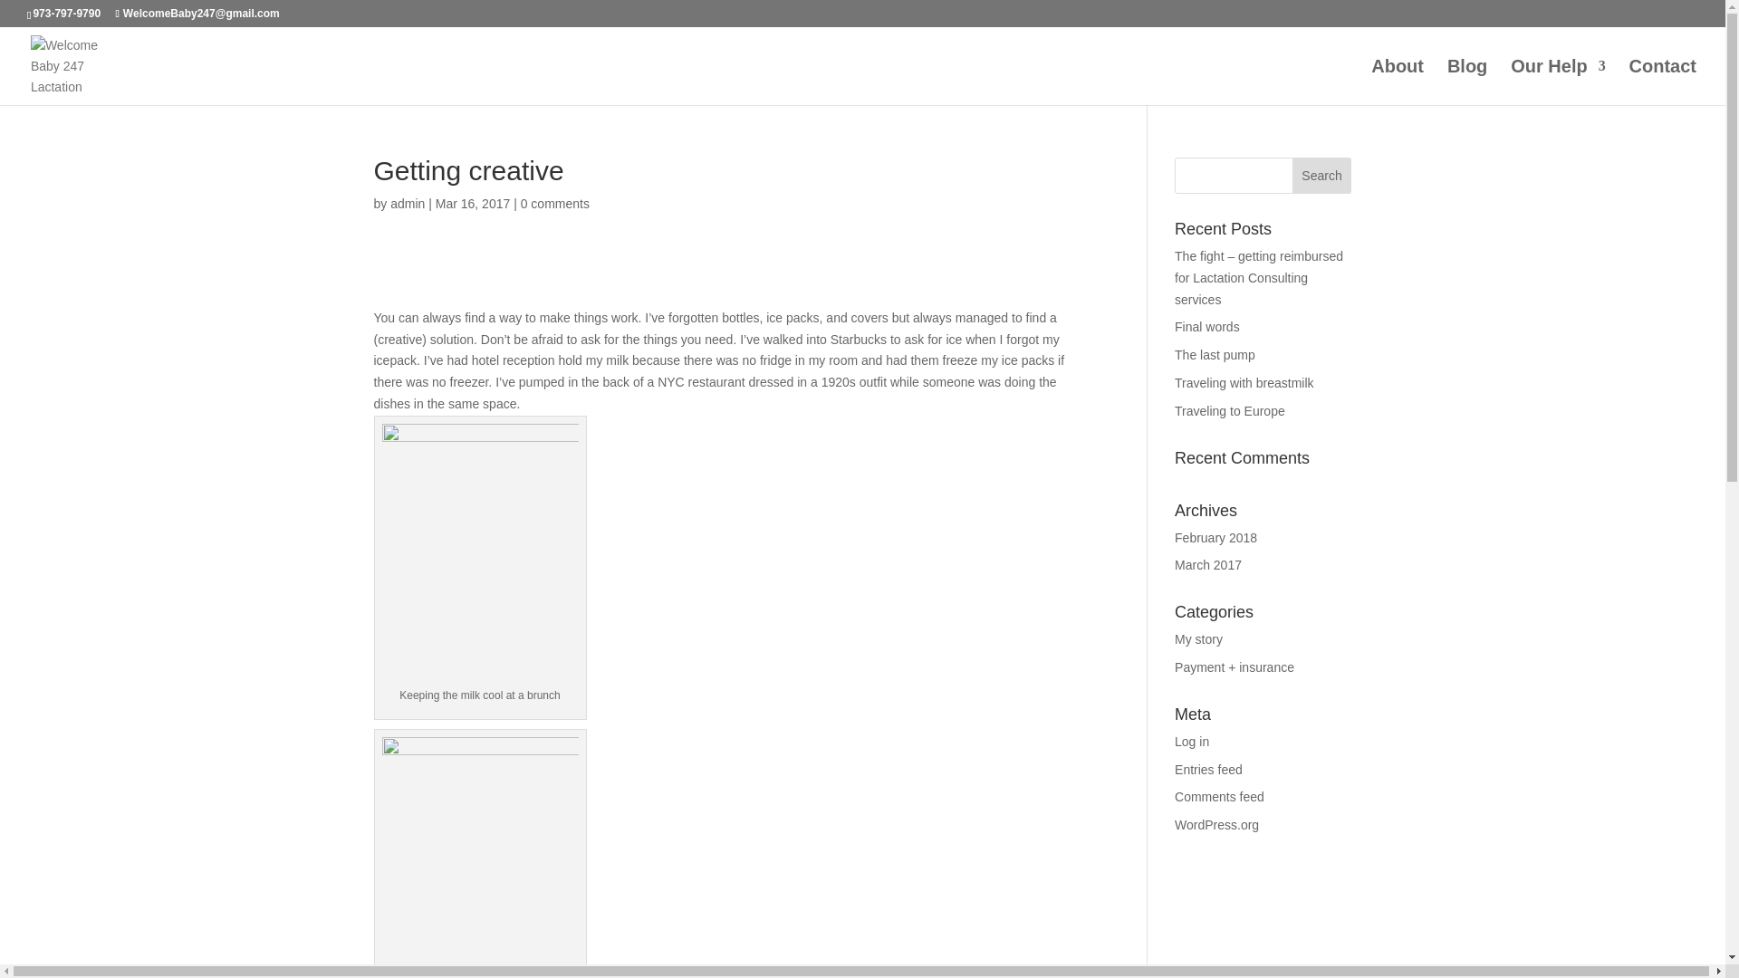  What do you see at coordinates (1219, 796) in the screenshot?
I see `Comments feed` at bounding box center [1219, 796].